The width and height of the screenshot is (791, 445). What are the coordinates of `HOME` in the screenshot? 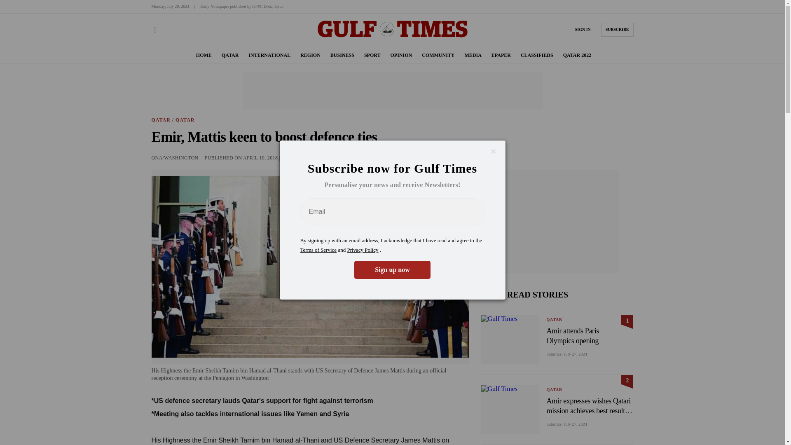 It's located at (204, 55).